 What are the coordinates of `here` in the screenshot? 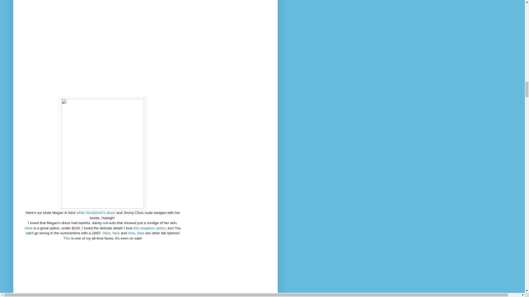 It's located at (131, 233).